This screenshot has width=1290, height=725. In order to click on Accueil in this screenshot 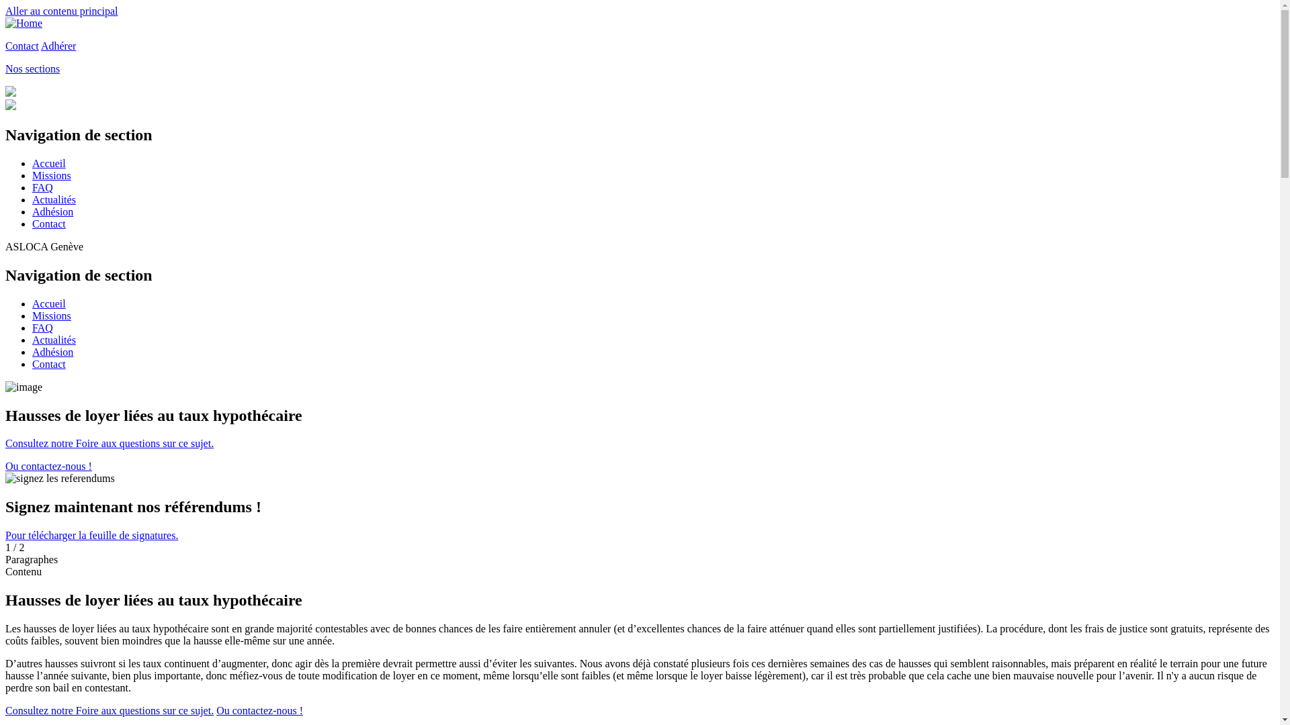, I will do `click(49, 303)`.